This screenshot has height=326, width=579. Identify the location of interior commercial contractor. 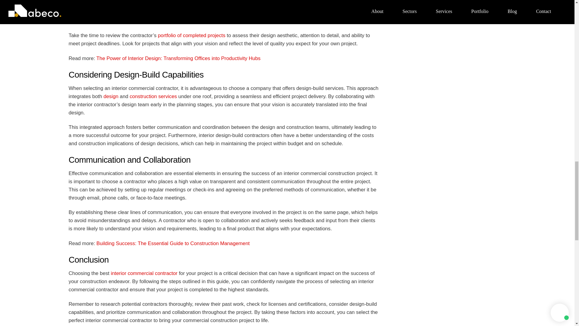
(185, 5).